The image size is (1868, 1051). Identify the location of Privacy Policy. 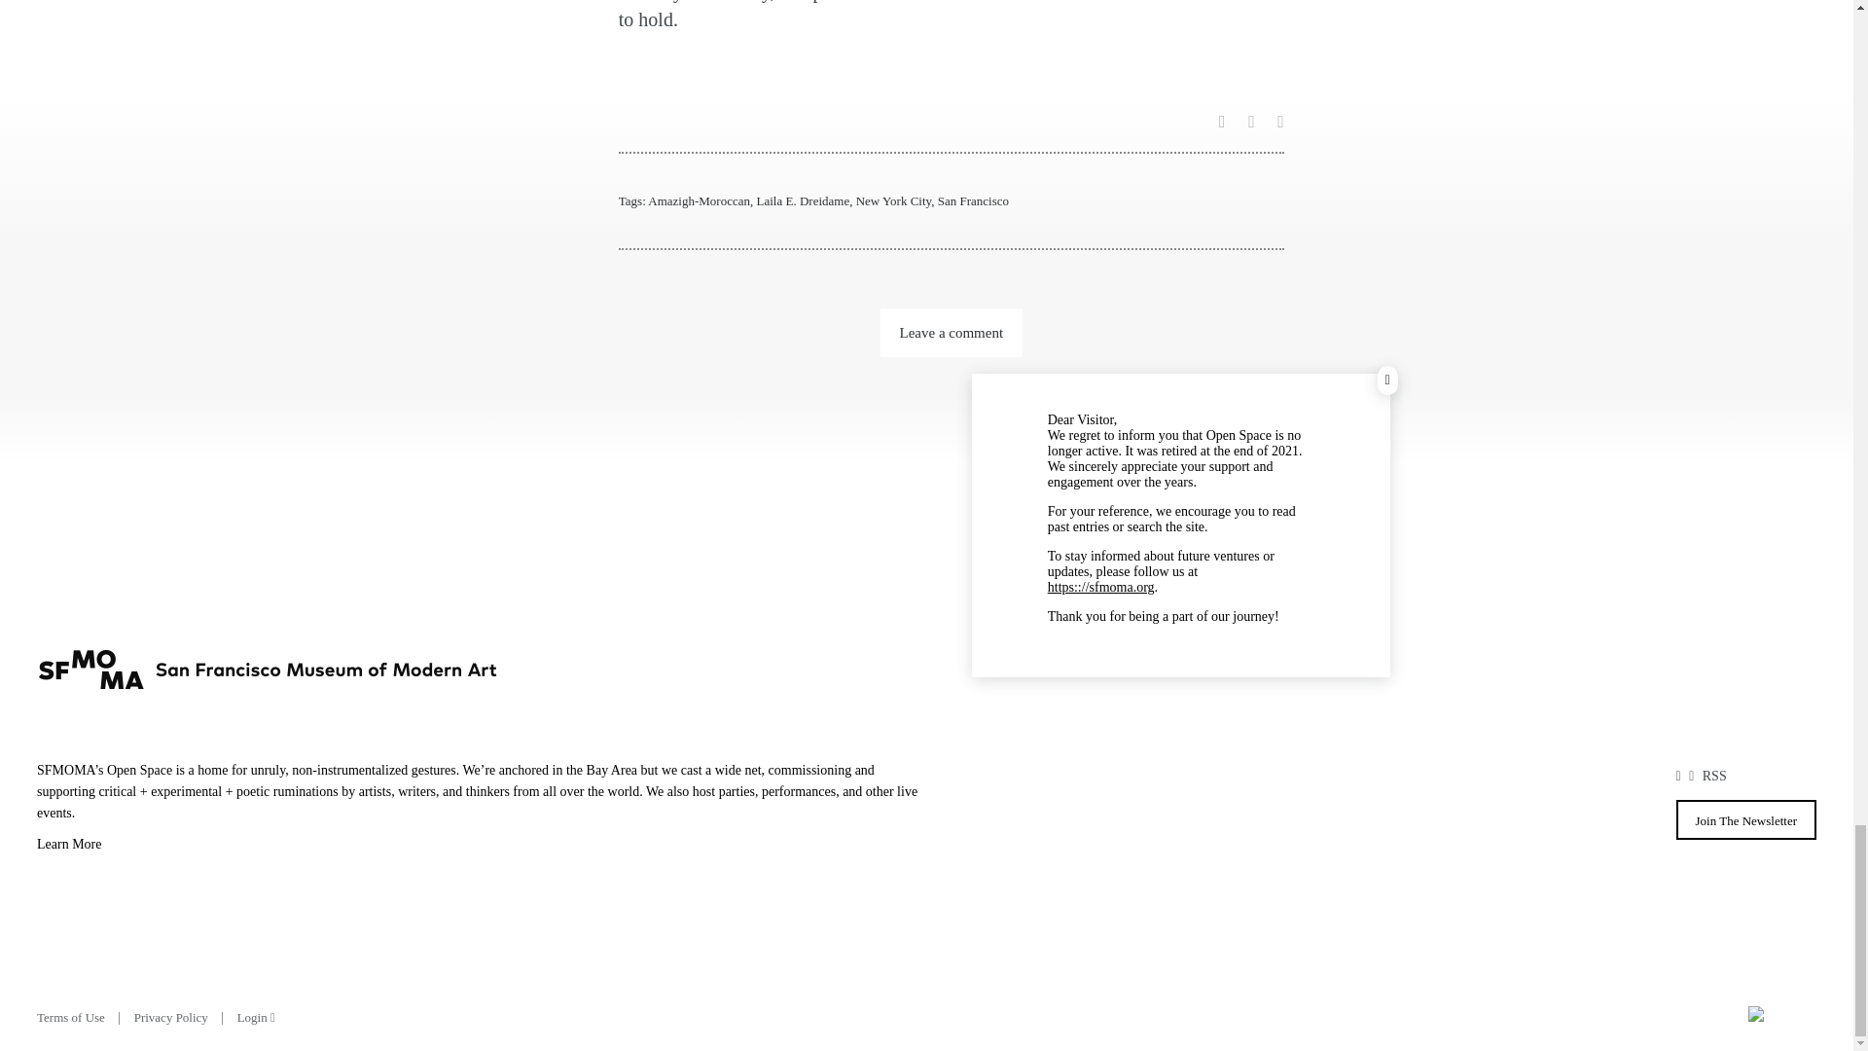
(171, 1017).